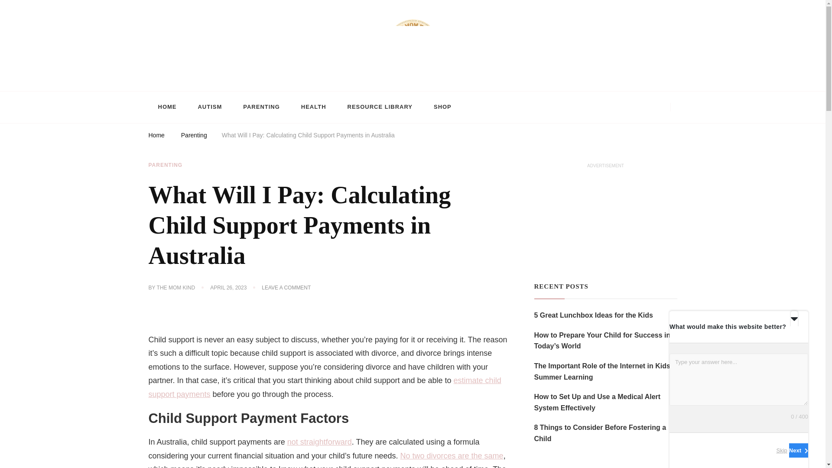  What do you see at coordinates (165, 165) in the screenshot?
I see `PARENTING` at bounding box center [165, 165].